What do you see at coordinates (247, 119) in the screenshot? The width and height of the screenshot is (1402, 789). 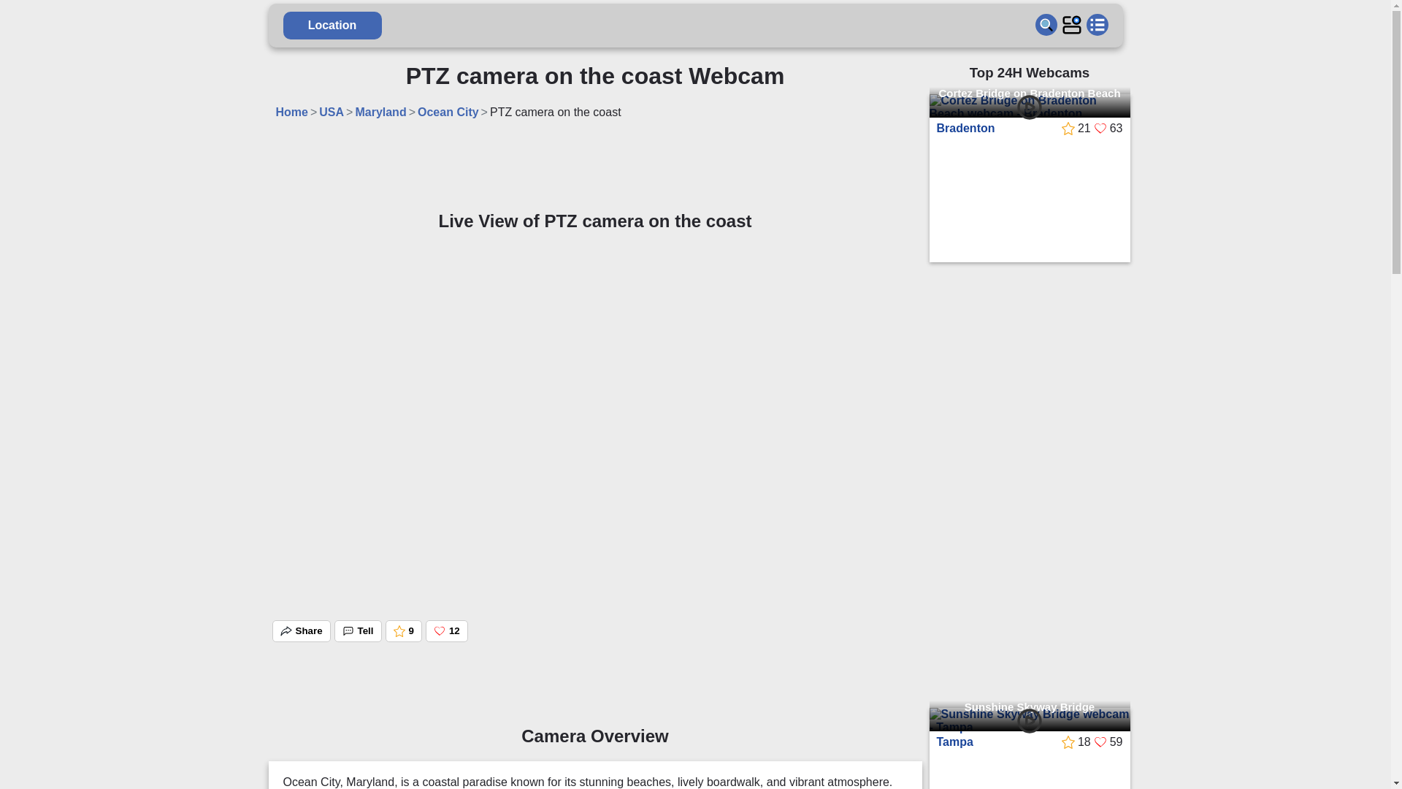 I see `USA` at bounding box center [247, 119].